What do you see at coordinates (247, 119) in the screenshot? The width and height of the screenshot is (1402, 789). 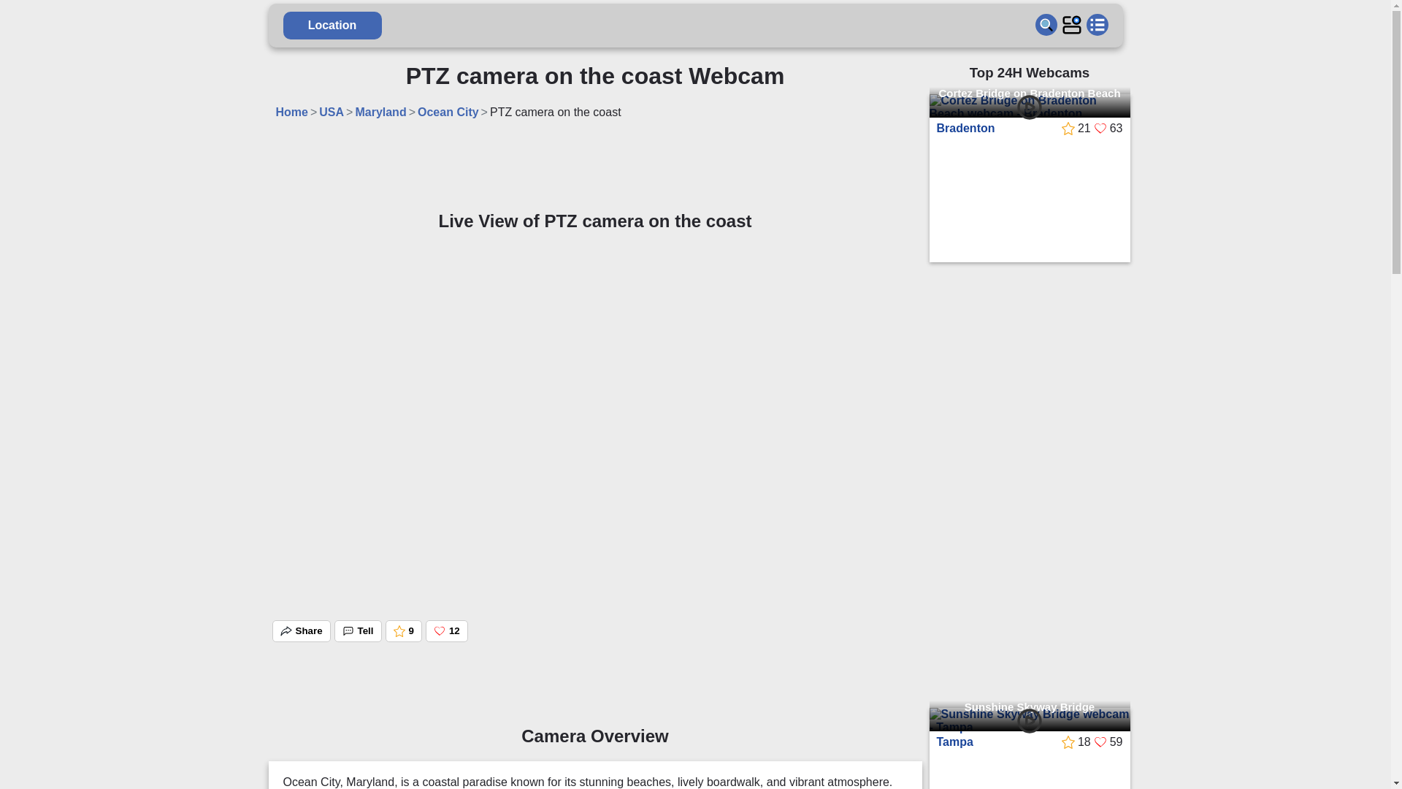 I see `USA` at bounding box center [247, 119].